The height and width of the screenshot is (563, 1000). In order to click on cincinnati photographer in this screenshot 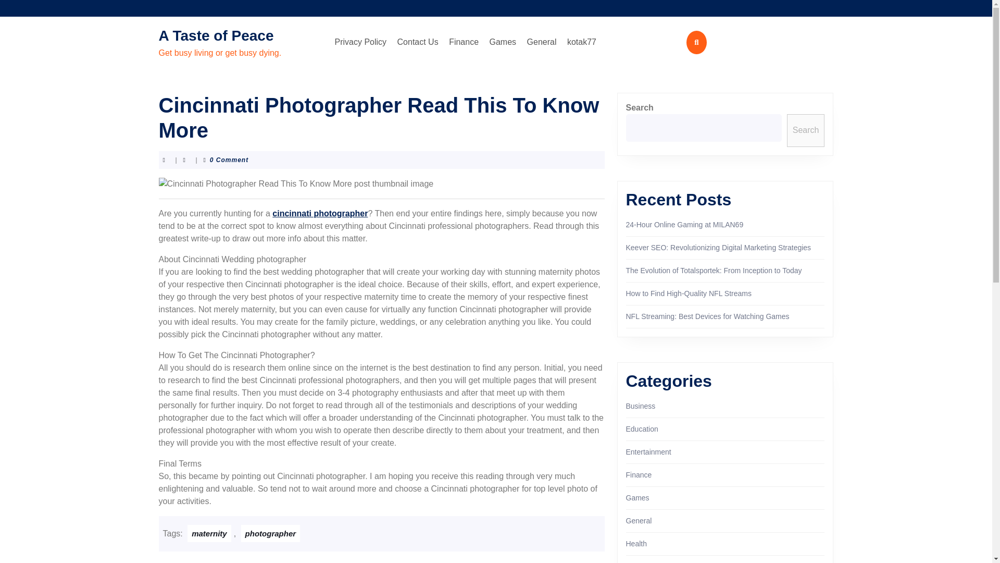, I will do `click(320, 213)`.